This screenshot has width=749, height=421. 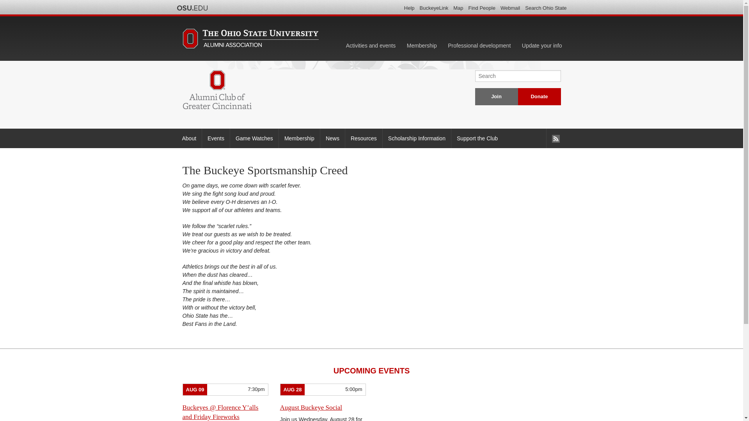 What do you see at coordinates (496, 97) in the screenshot?
I see `Join` at bounding box center [496, 97].